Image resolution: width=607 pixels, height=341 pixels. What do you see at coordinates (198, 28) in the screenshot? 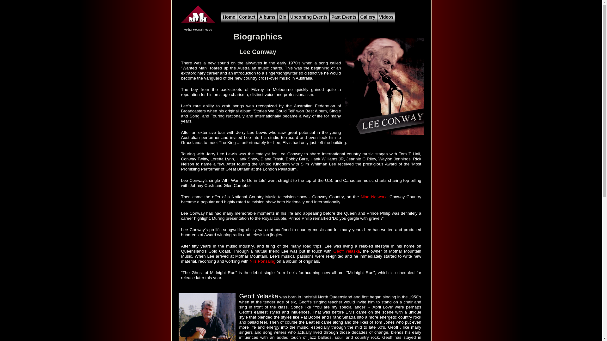
I see `Mothar Mountain Music` at bounding box center [198, 28].